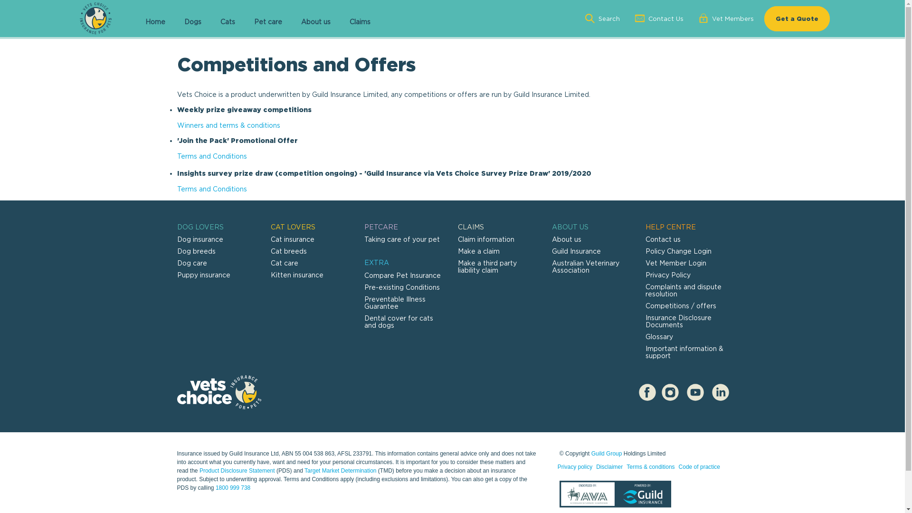 The width and height of the screenshot is (912, 513). What do you see at coordinates (479, 251) in the screenshot?
I see `Make a claim` at bounding box center [479, 251].